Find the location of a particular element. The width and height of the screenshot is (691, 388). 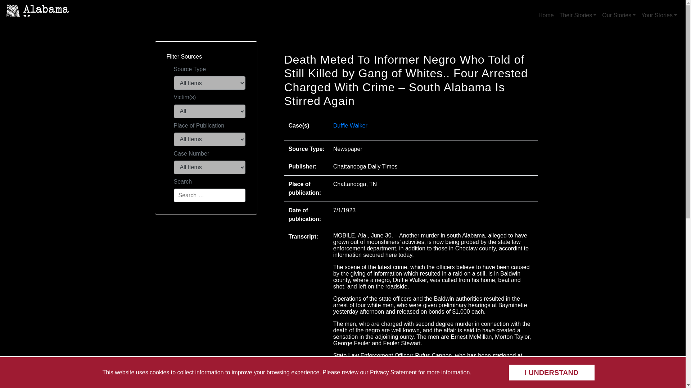

Your Stories is located at coordinates (659, 15).